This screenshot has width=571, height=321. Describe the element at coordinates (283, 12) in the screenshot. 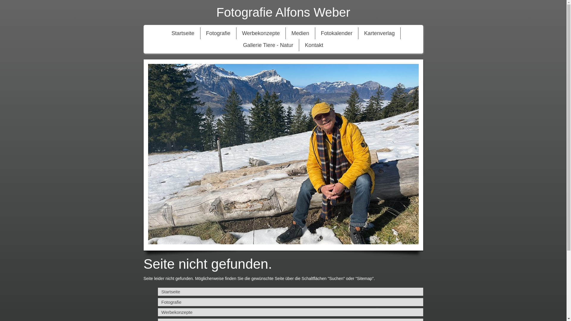

I see `Fotografie Alfons Weber` at that location.